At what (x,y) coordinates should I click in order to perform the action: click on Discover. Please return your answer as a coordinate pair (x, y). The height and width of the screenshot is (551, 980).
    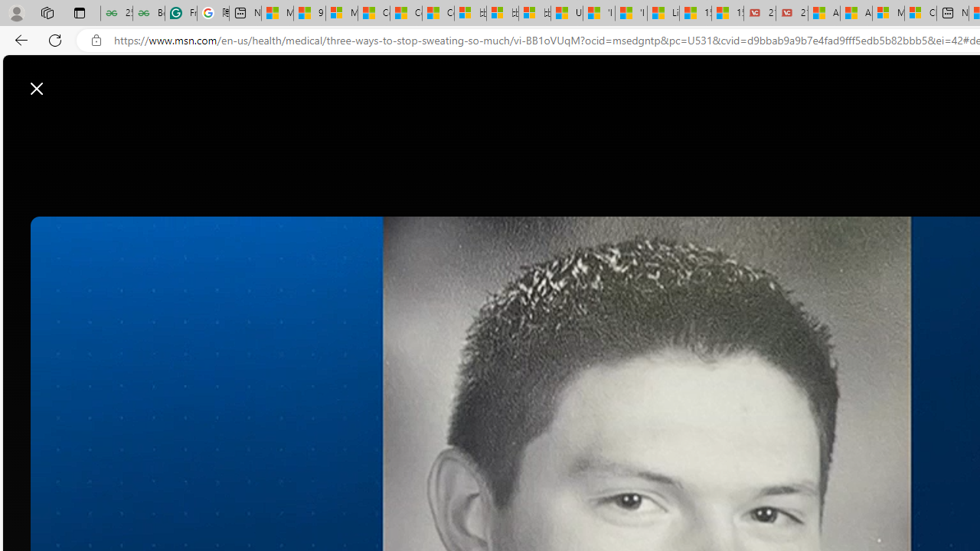
    Looking at the image, I should click on (294, 124).